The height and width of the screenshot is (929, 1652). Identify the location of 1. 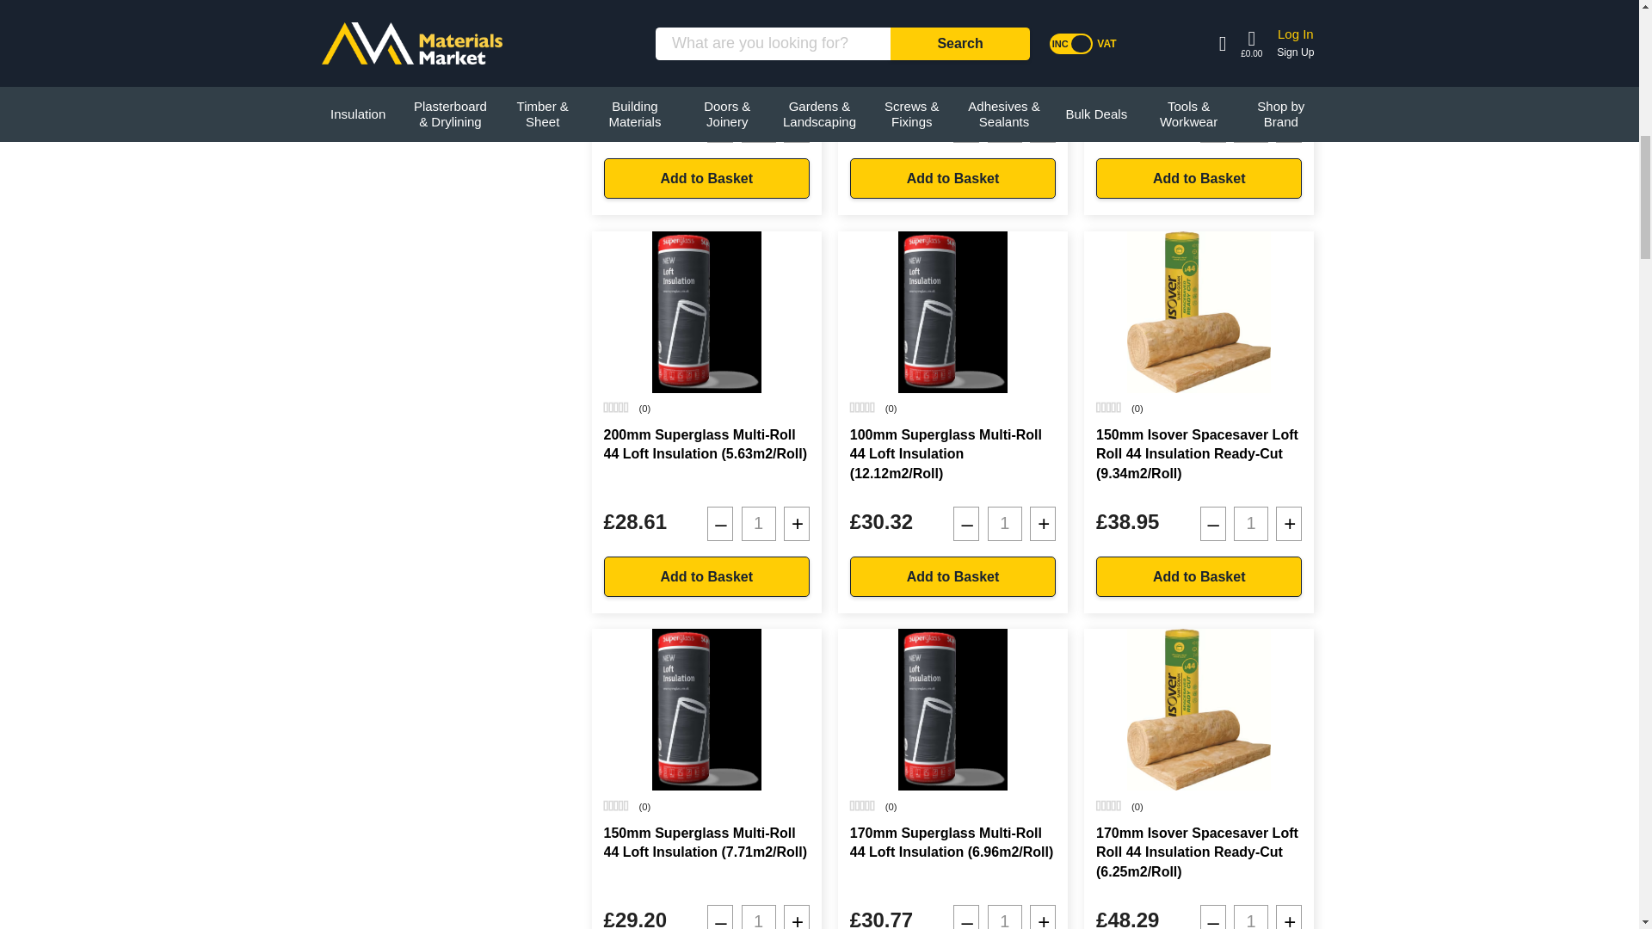
(759, 126).